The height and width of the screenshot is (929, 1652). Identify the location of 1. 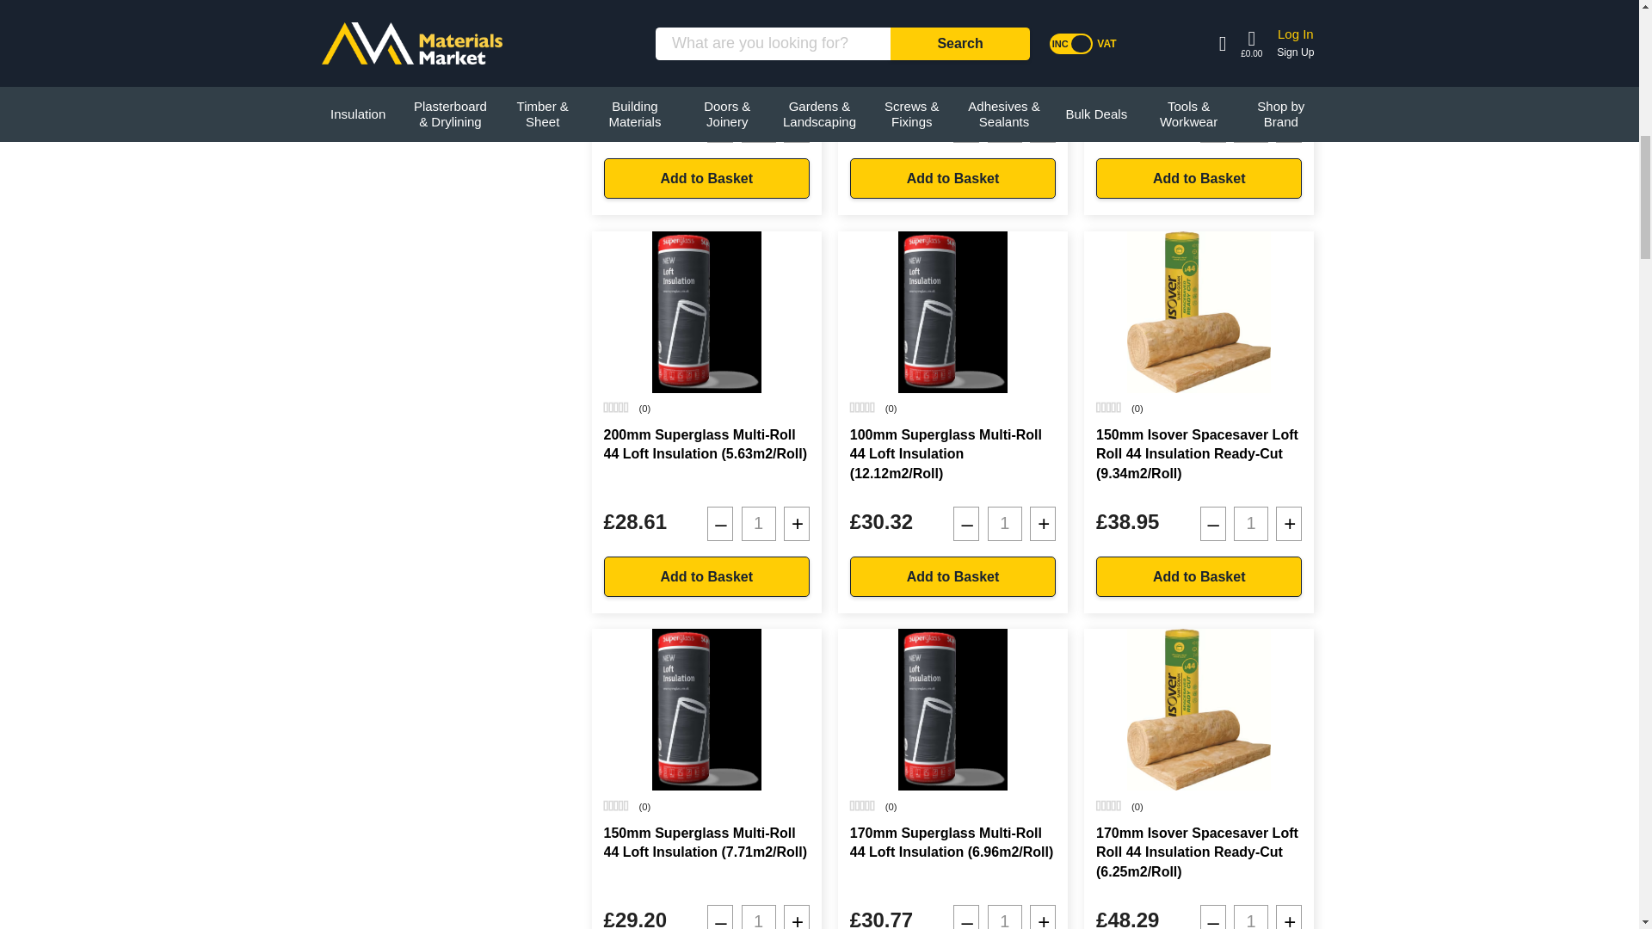
(759, 126).